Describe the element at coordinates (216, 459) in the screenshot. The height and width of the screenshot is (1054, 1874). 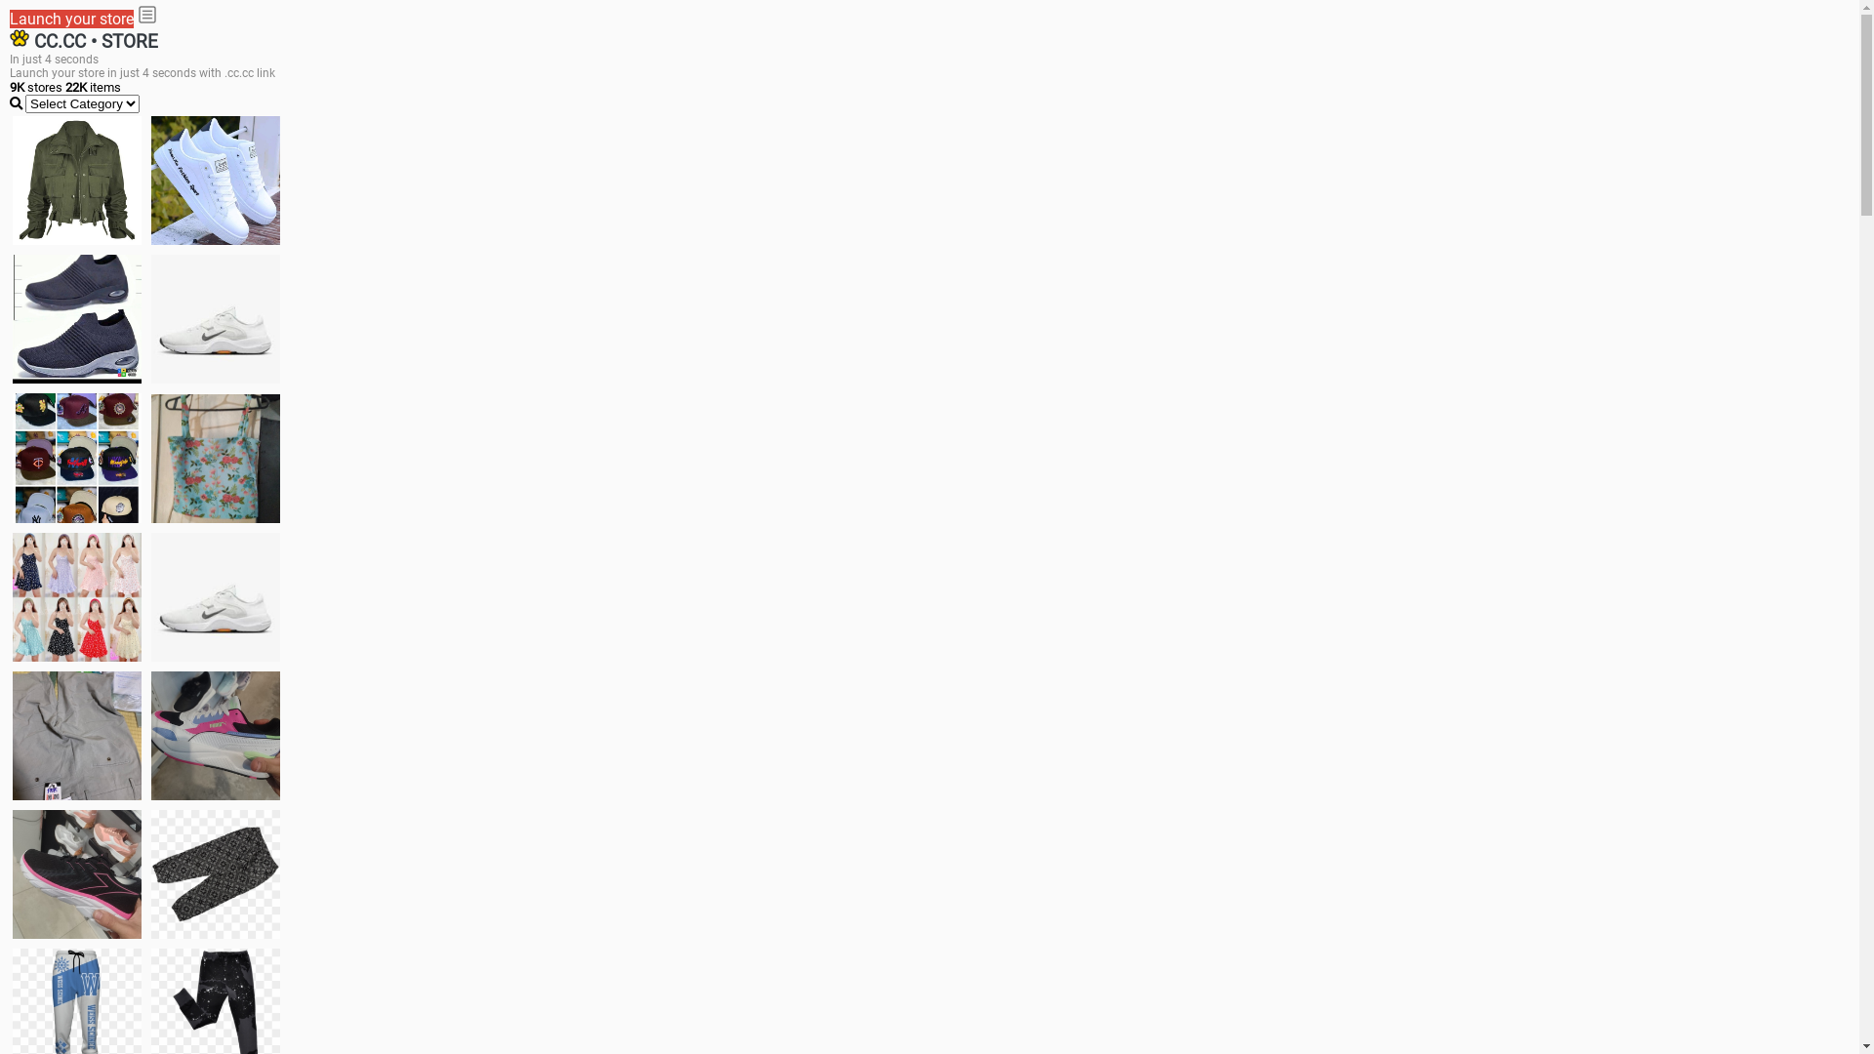
I see `Ukay cloth` at that location.